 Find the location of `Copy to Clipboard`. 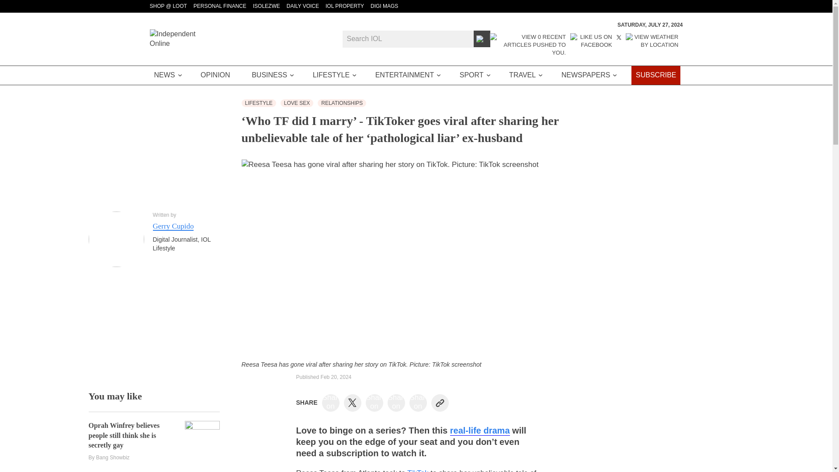

Copy to Clipboard is located at coordinates (440, 403).